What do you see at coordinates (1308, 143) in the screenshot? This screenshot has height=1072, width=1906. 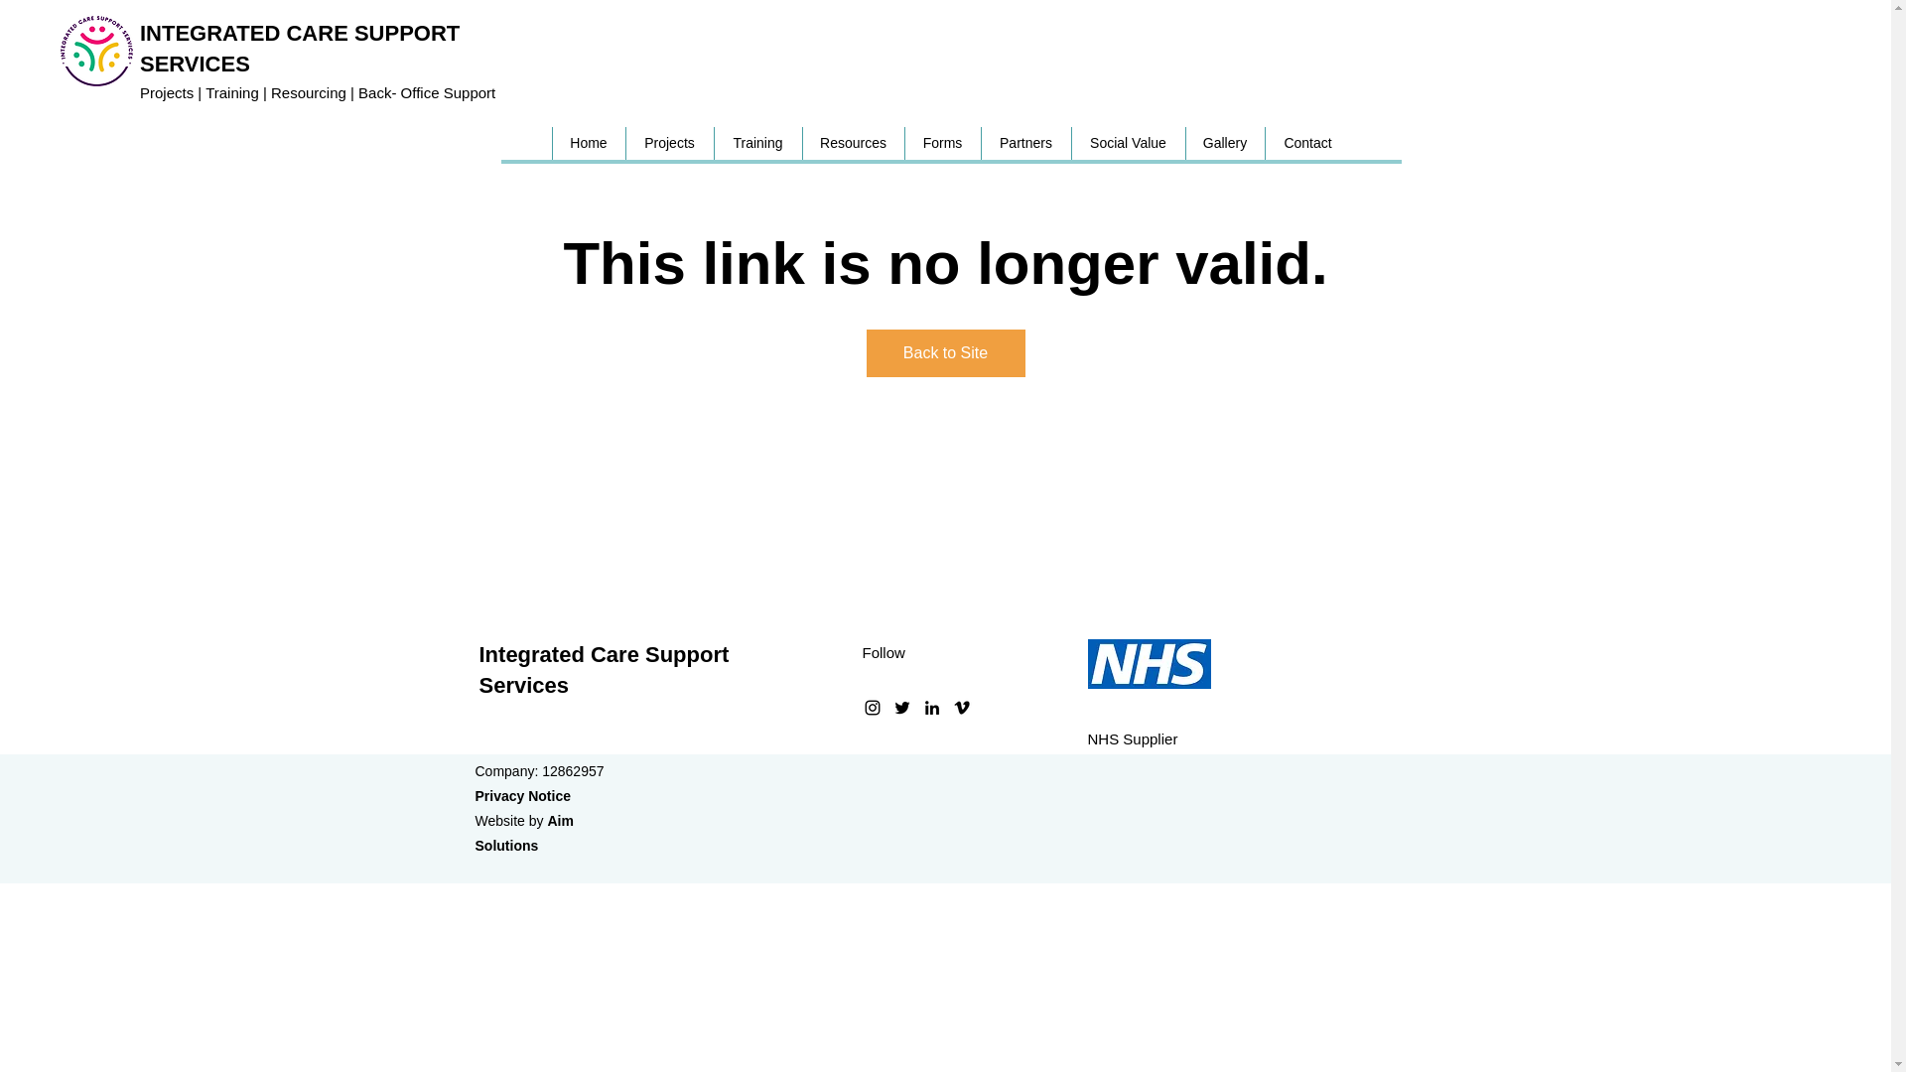 I see `Contact` at bounding box center [1308, 143].